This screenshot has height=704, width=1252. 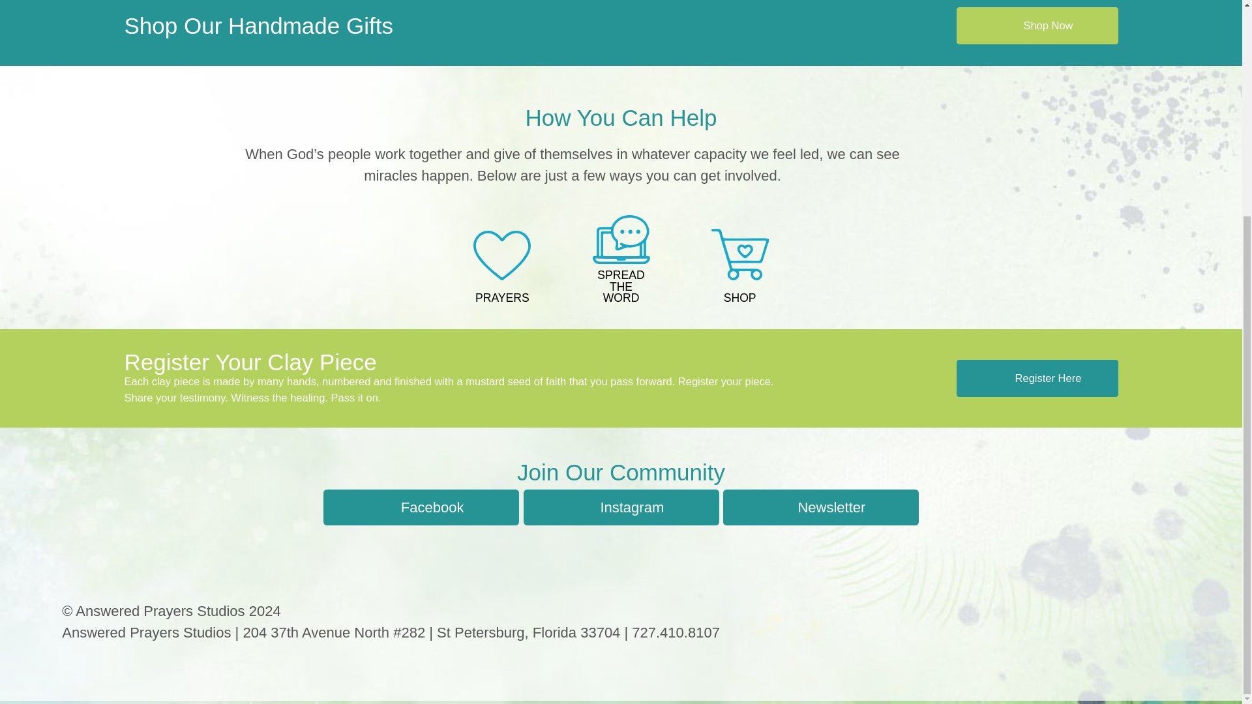 What do you see at coordinates (502, 269) in the screenshot?
I see `PRAYERS` at bounding box center [502, 269].